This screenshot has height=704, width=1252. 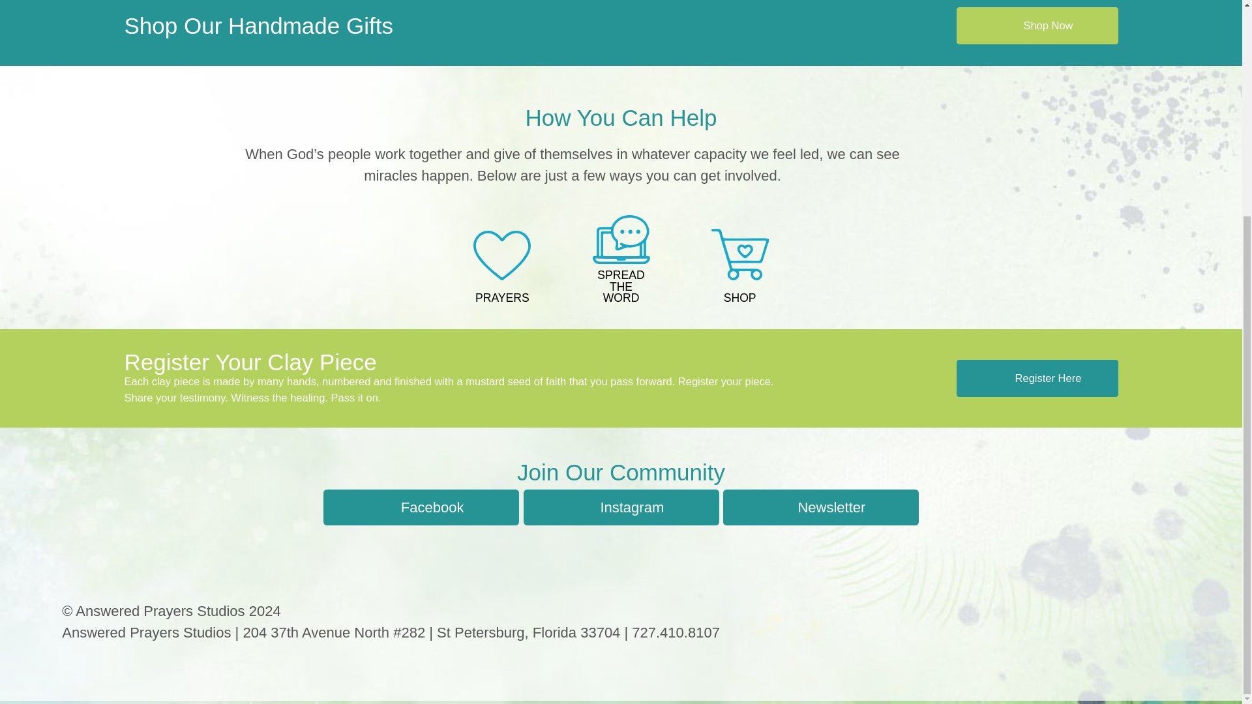 What do you see at coordinates (502, 269) in the screenshot?
I see `PRAYERS` at bounding box center [502, 269].